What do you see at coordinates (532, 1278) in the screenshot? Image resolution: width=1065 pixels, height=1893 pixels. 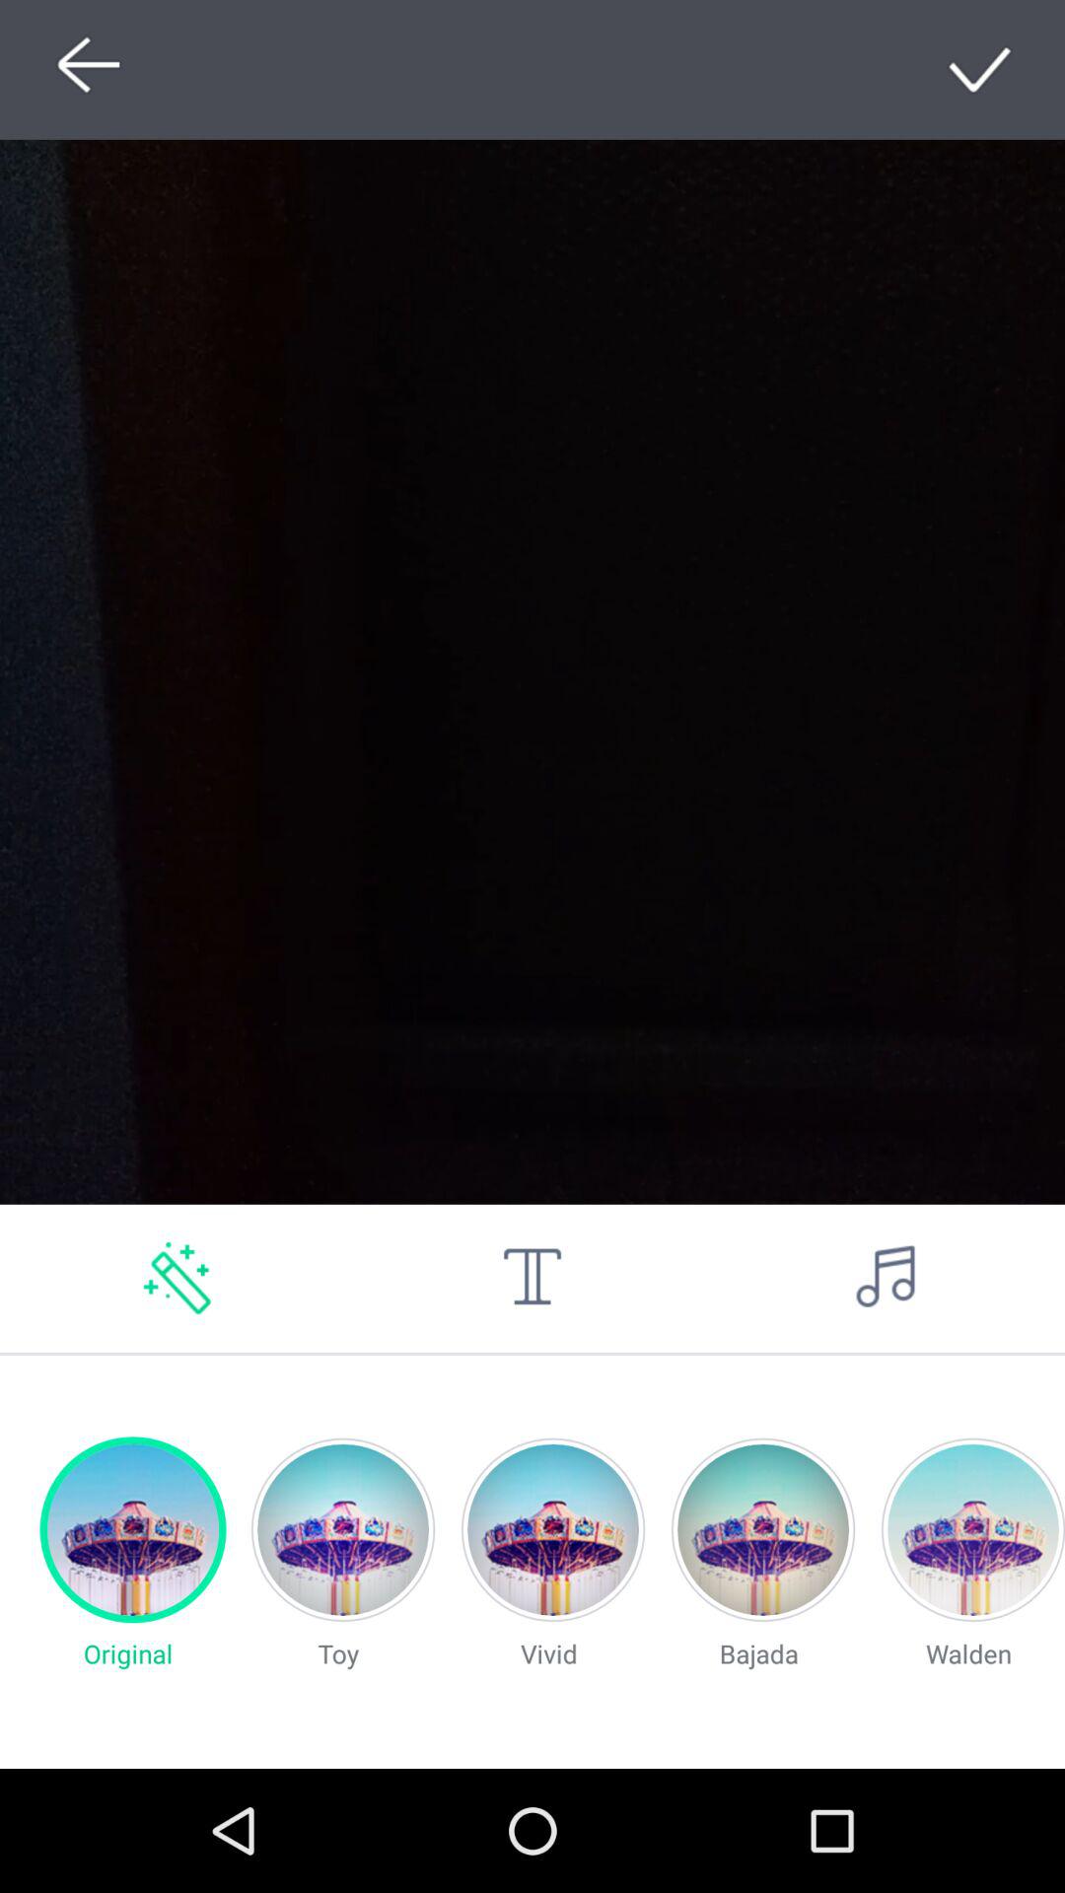 I see `edit language` at bounding box center [532, 1278].